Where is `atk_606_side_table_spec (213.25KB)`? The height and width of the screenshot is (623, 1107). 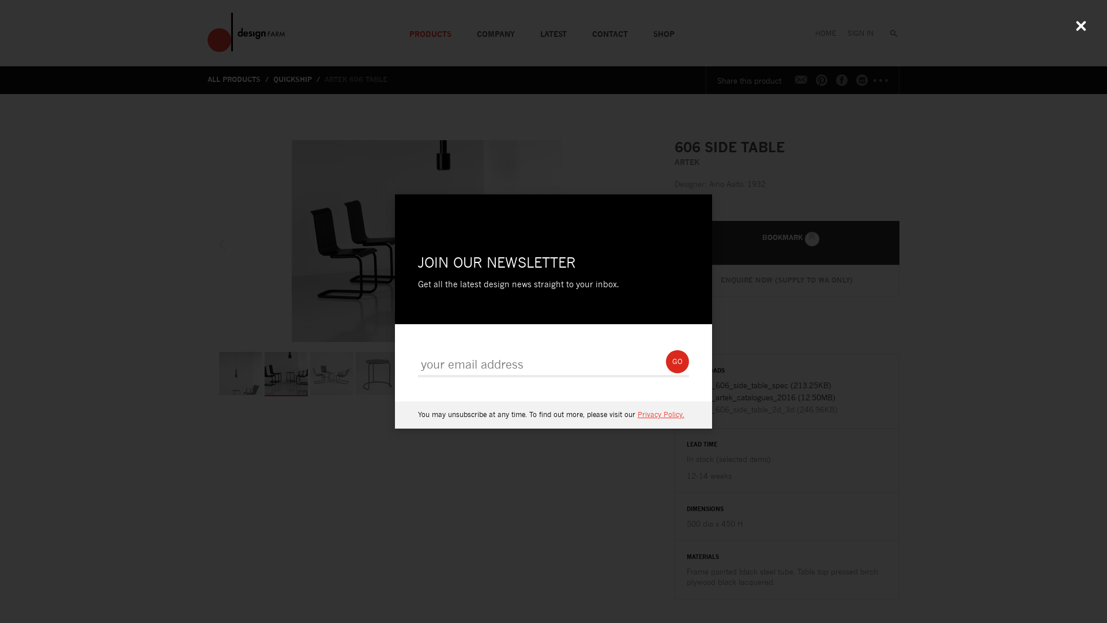 atk_606_side_table_spec (213.25KB) is located at coordinates (787, 385).